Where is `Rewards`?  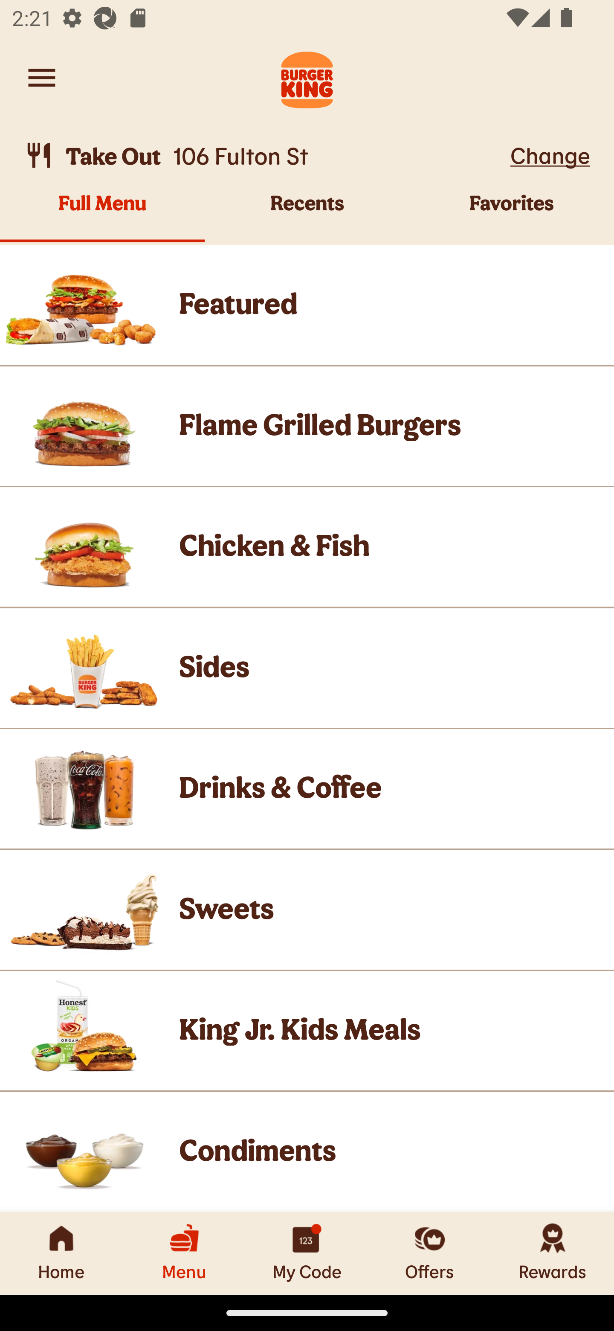
Rewards is located at coordinates (553, 1253).